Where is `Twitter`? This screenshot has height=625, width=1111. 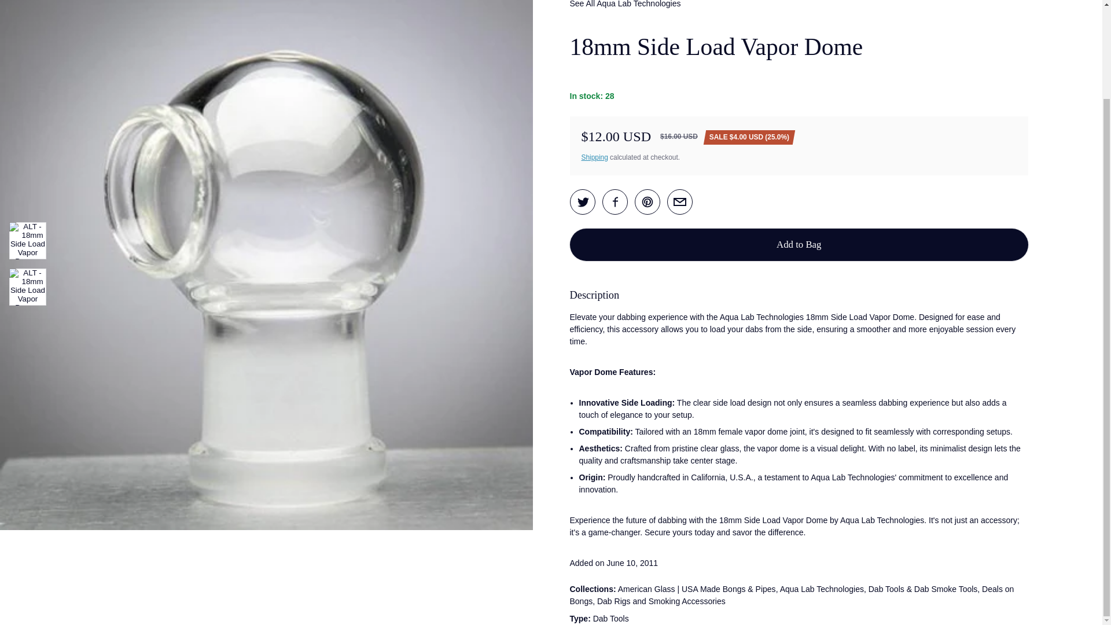
Twitter is located at coordinates (582, 201).